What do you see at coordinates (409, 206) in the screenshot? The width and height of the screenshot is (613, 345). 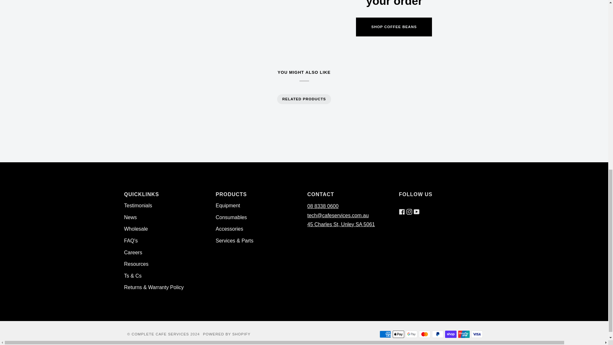 I see `Instagram` at bounding box center [409, 206].